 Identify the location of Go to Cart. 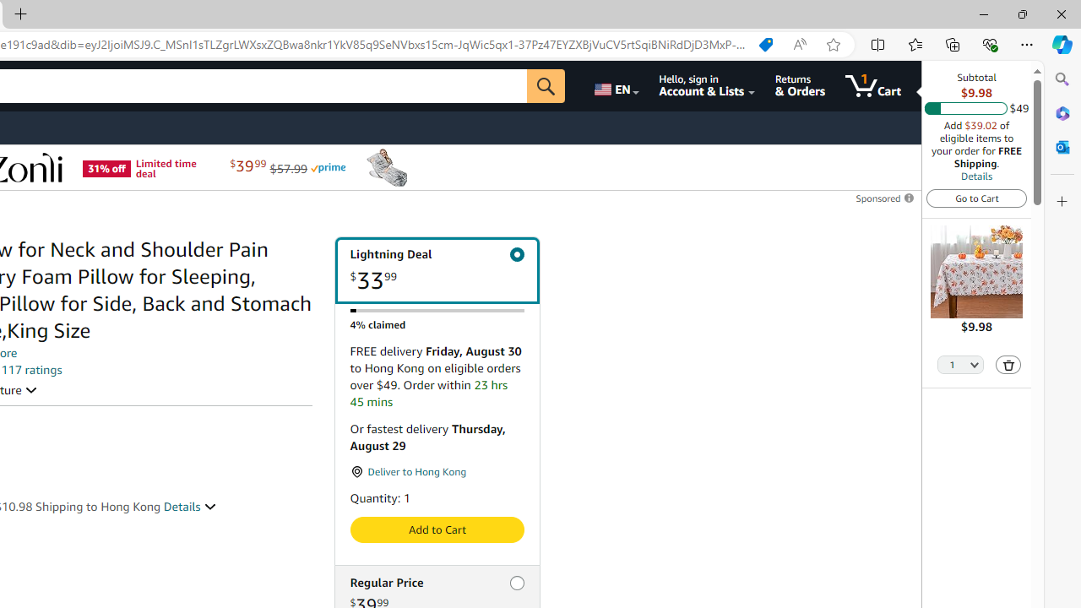
(976, 198).